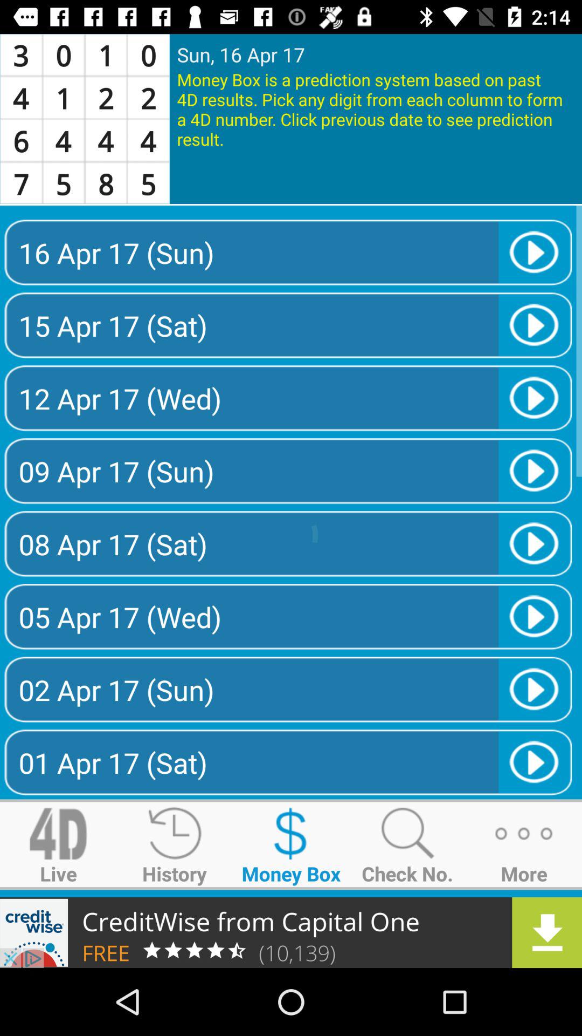  I want to click on advertisement, so click(291, 932).